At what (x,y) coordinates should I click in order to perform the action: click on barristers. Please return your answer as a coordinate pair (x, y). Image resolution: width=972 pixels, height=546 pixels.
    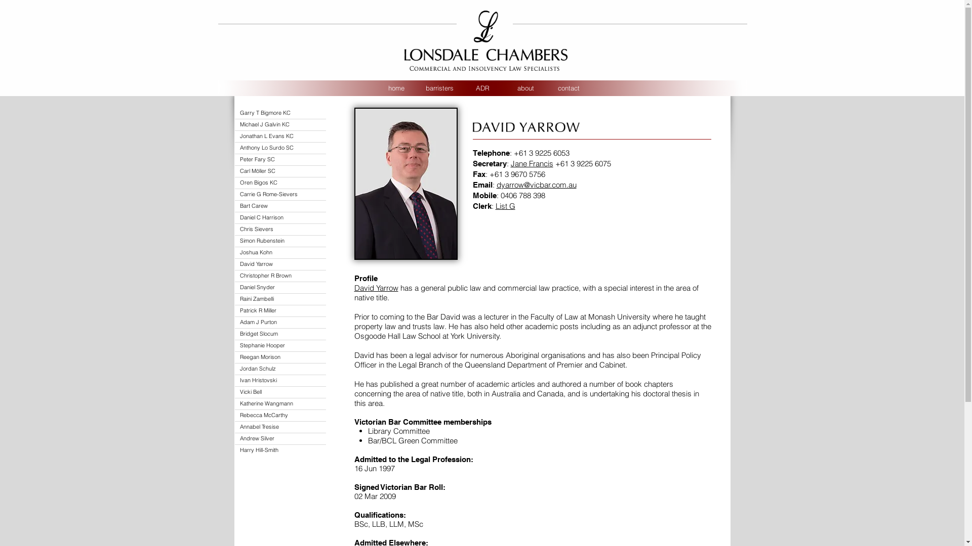
    Looking at the image, I should click on (439, 88).